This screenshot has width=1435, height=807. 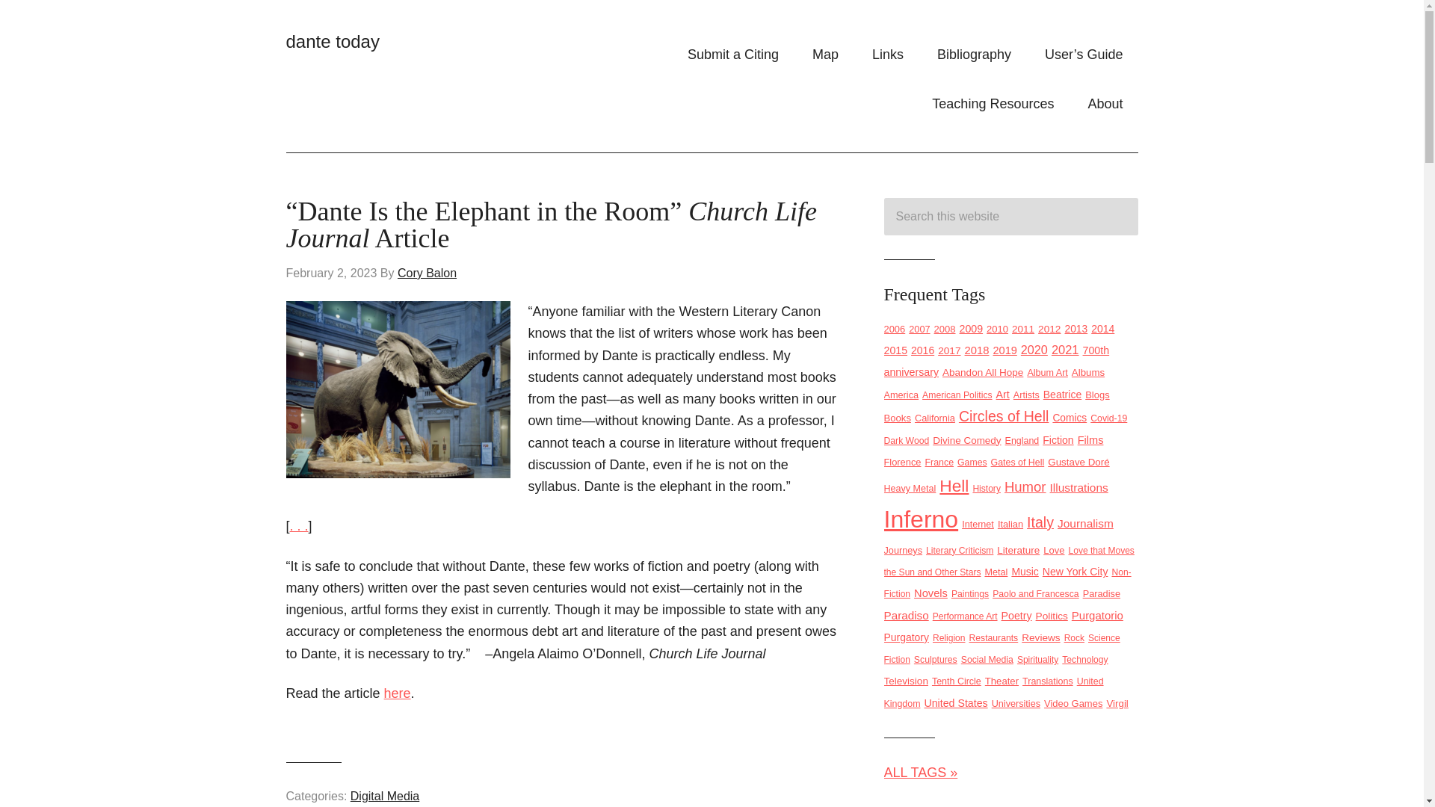 I want to click on here, so click(x=398, y=693).